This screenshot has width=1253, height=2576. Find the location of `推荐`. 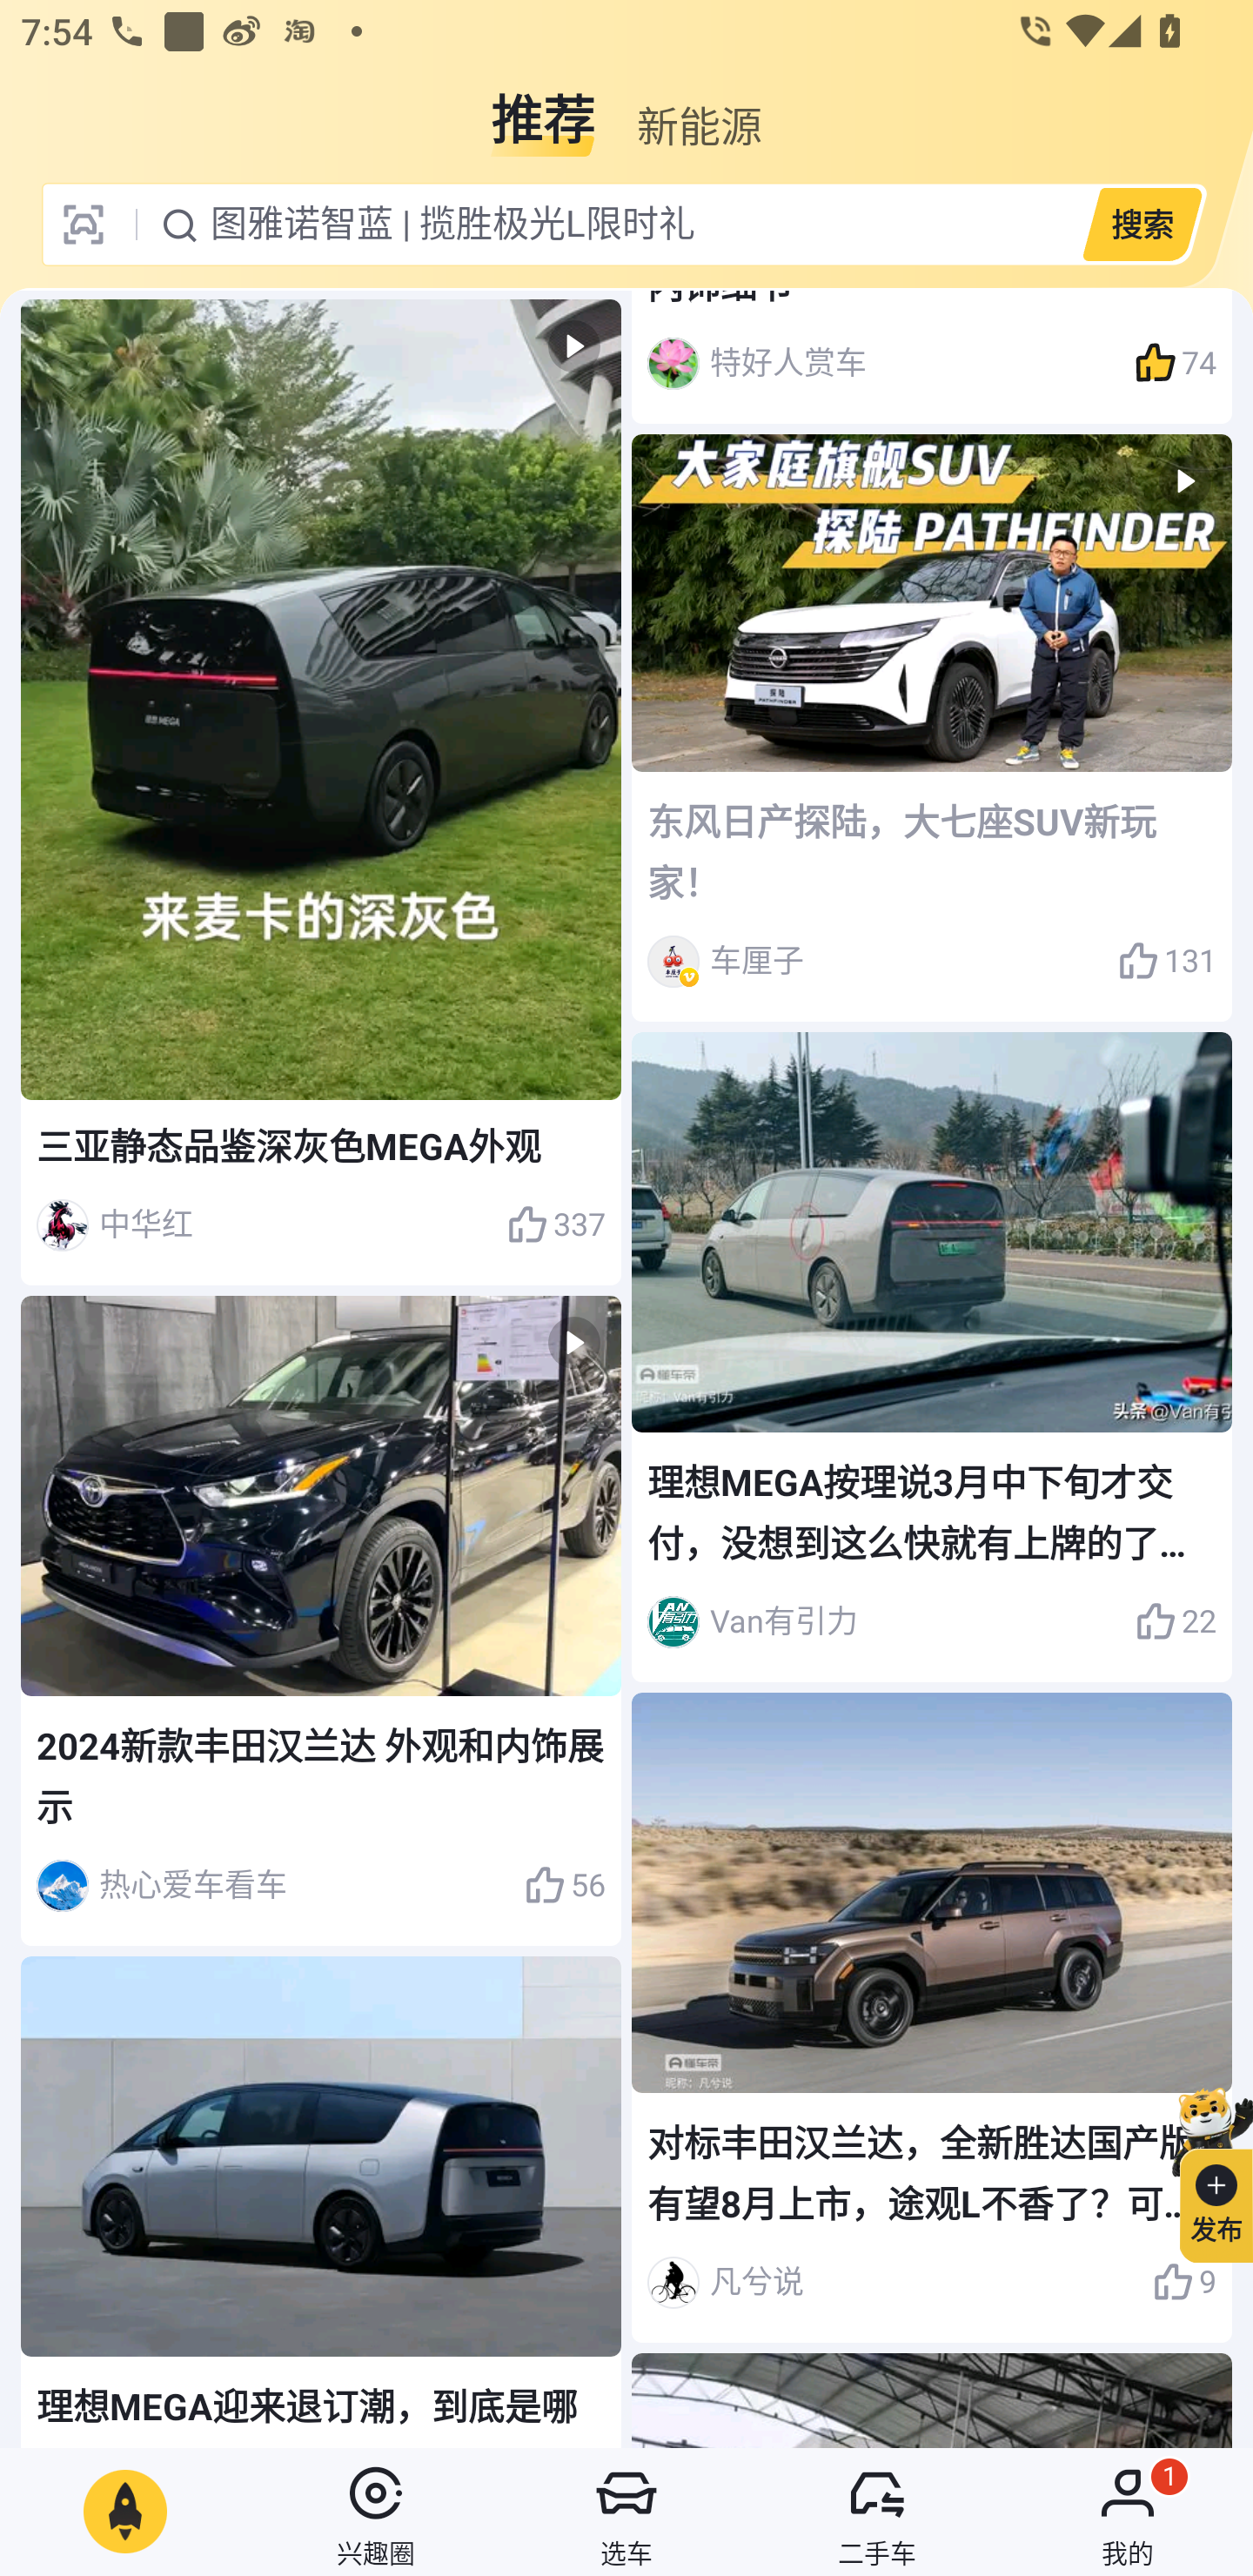

推荐 is located at coordinates (543, 108).